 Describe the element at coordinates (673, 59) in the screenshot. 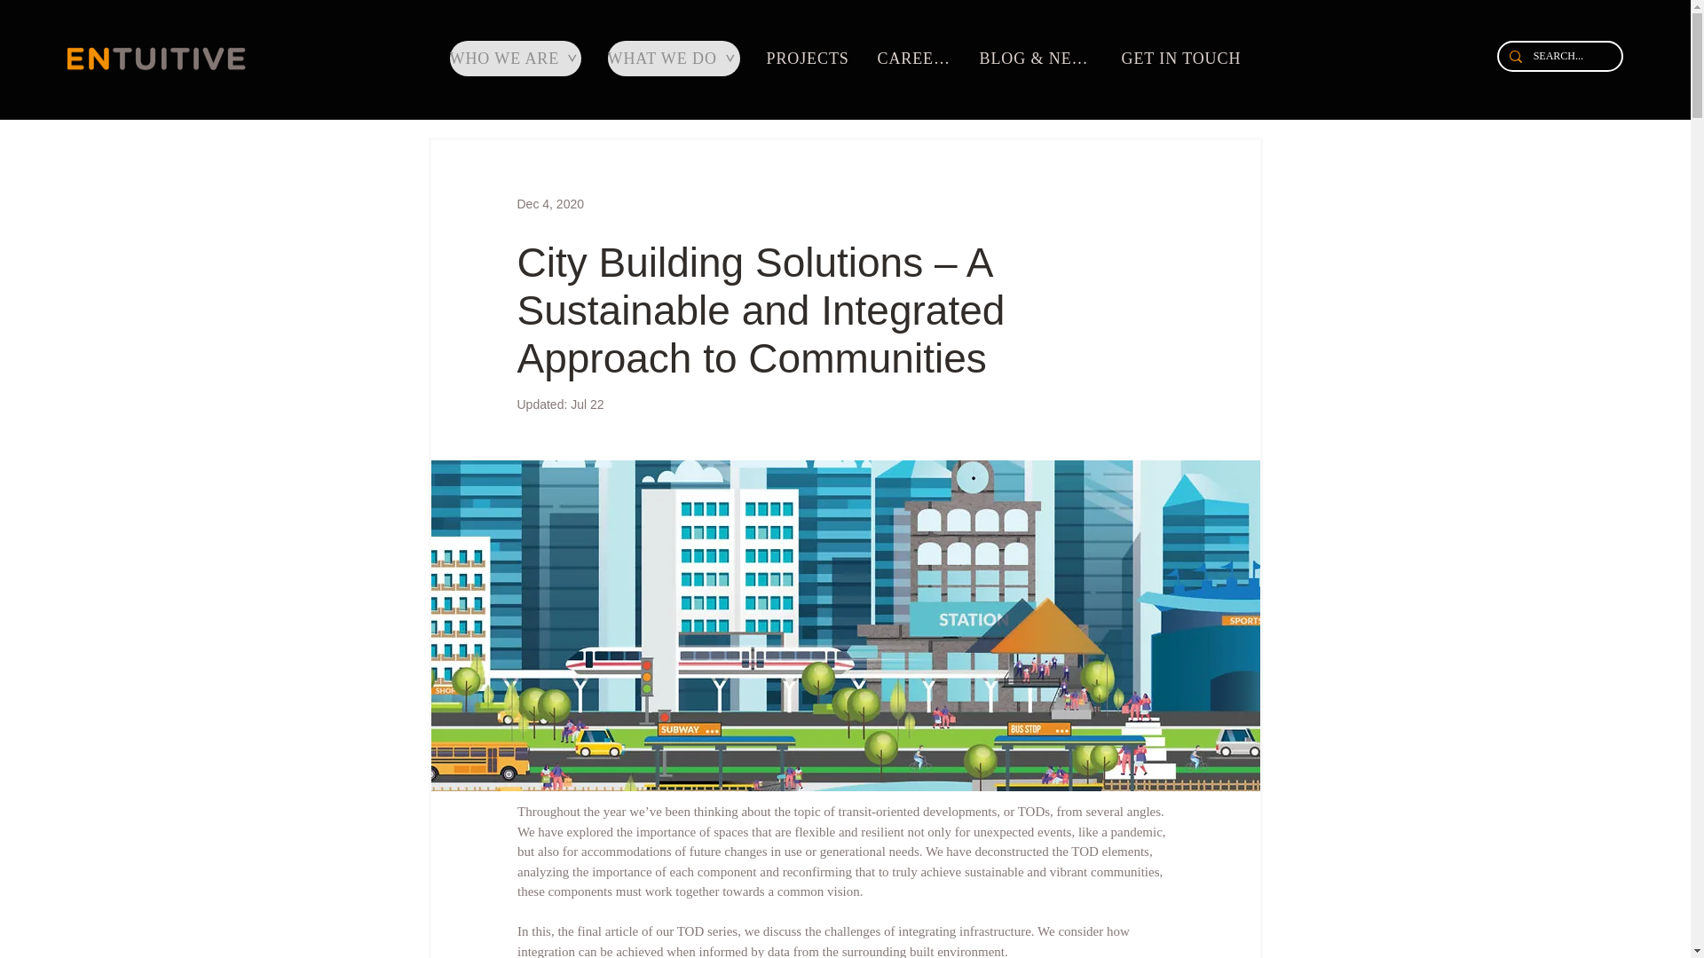

I see `WHAT WE DO` at that location.